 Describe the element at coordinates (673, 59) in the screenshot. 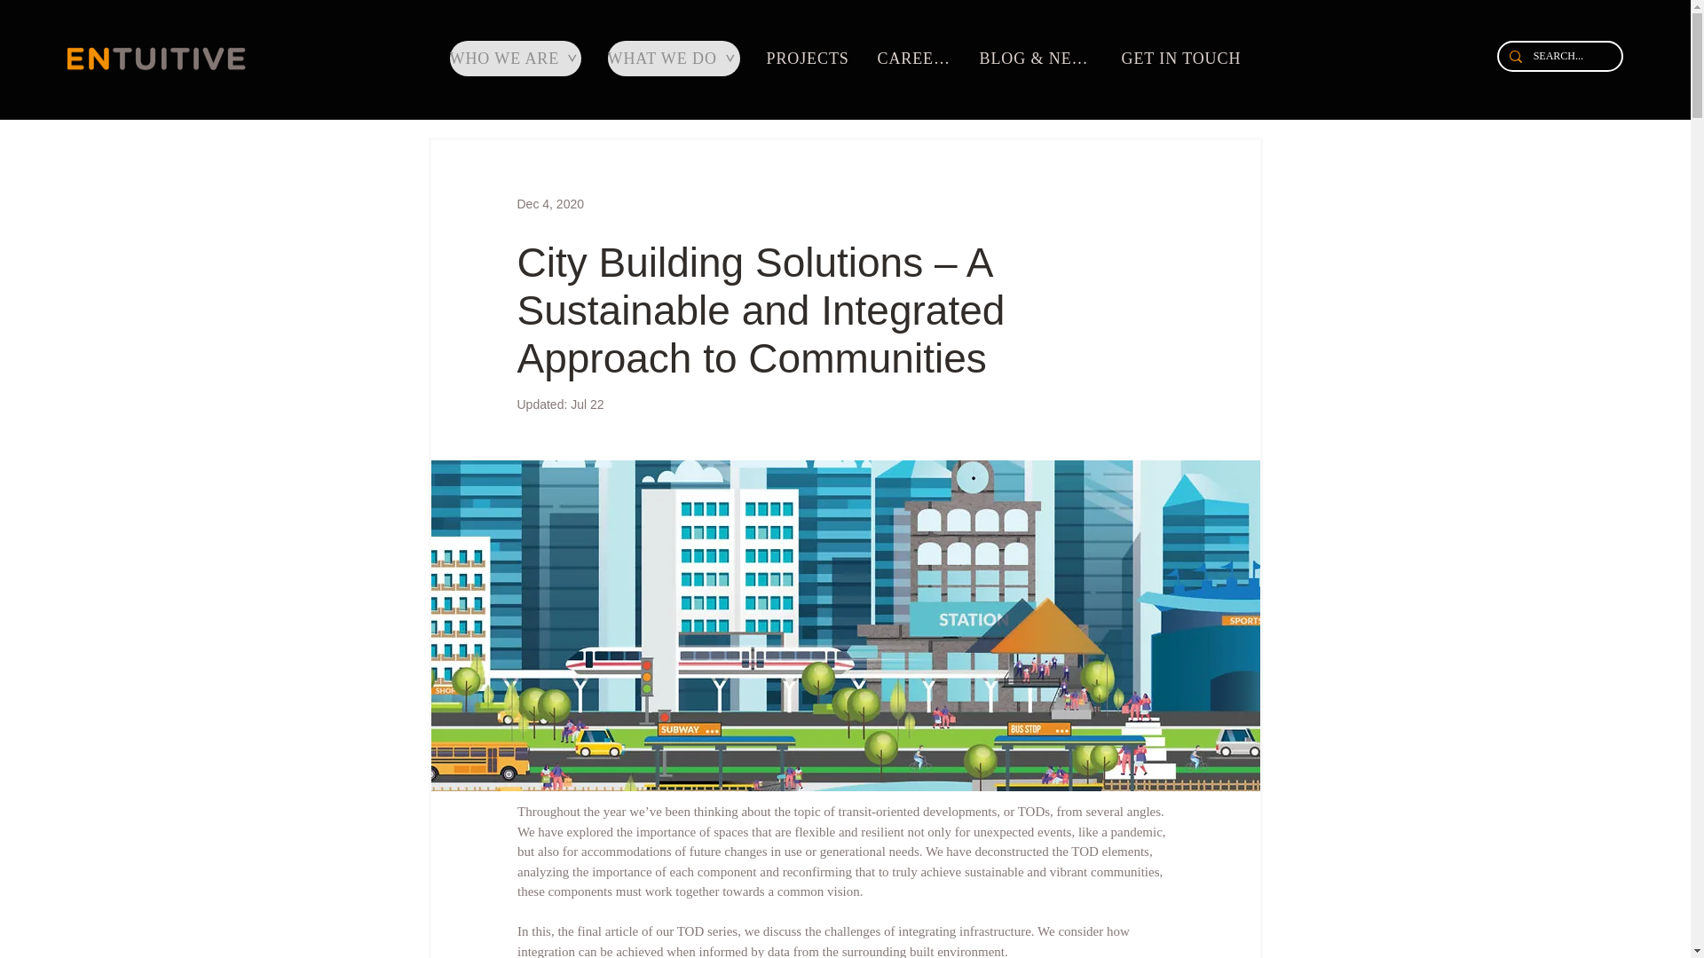

I see `WHAT WE DO` at that location.